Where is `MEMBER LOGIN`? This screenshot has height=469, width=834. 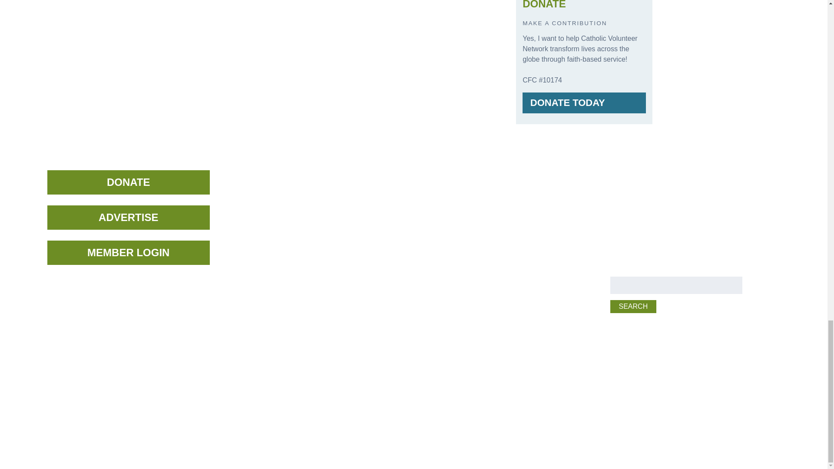 MEMBER LOGIN is located at coordinates (128, 253).